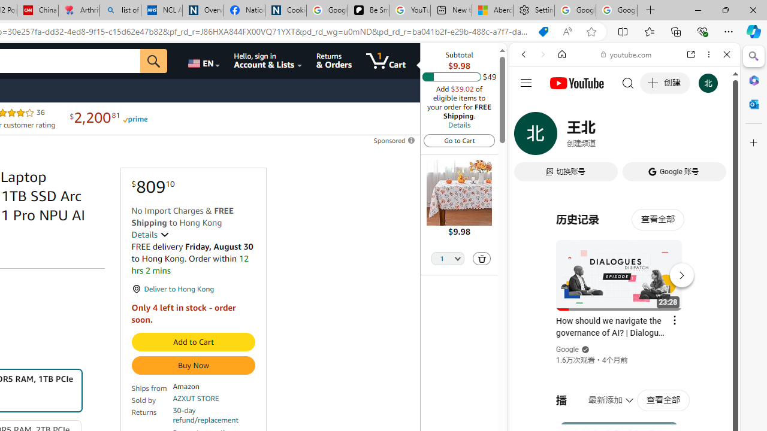  I want to click on Delete, so click(482, 259).